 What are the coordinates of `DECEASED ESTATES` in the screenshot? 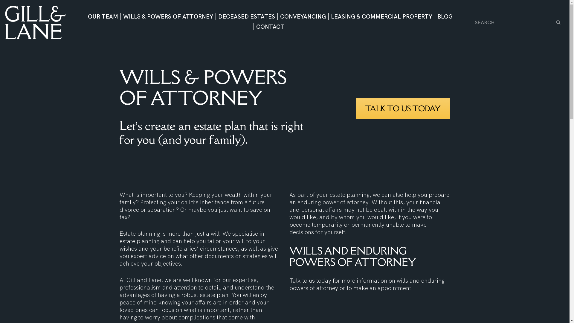 It's located at (247, 17).